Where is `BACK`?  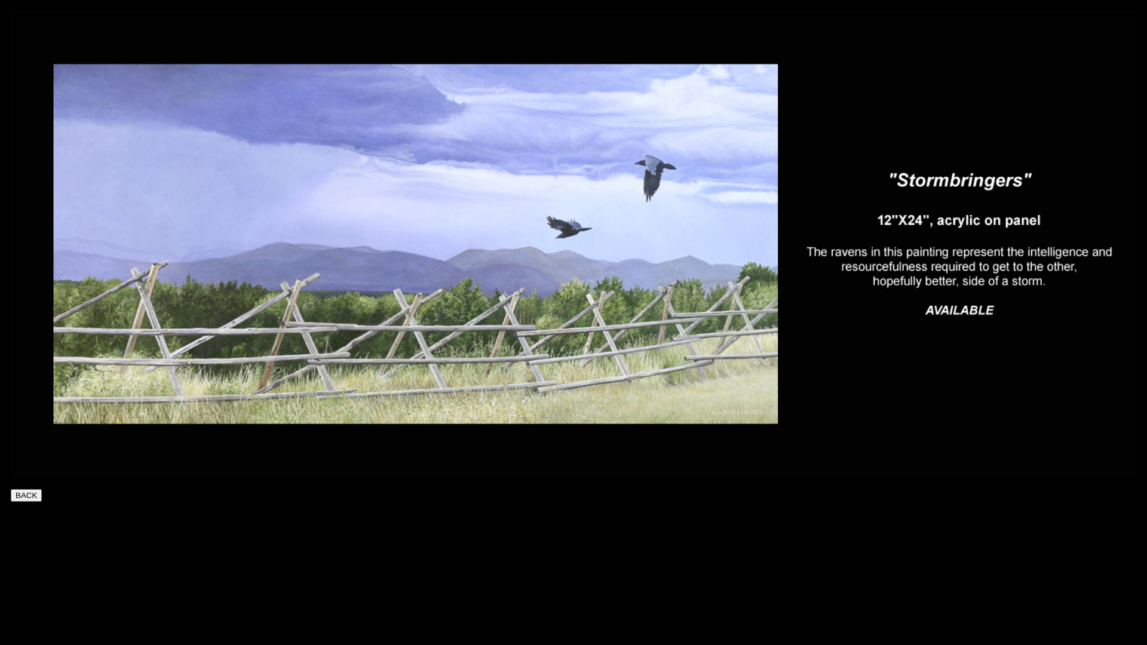
BACK is located at coordinates (26, 496).